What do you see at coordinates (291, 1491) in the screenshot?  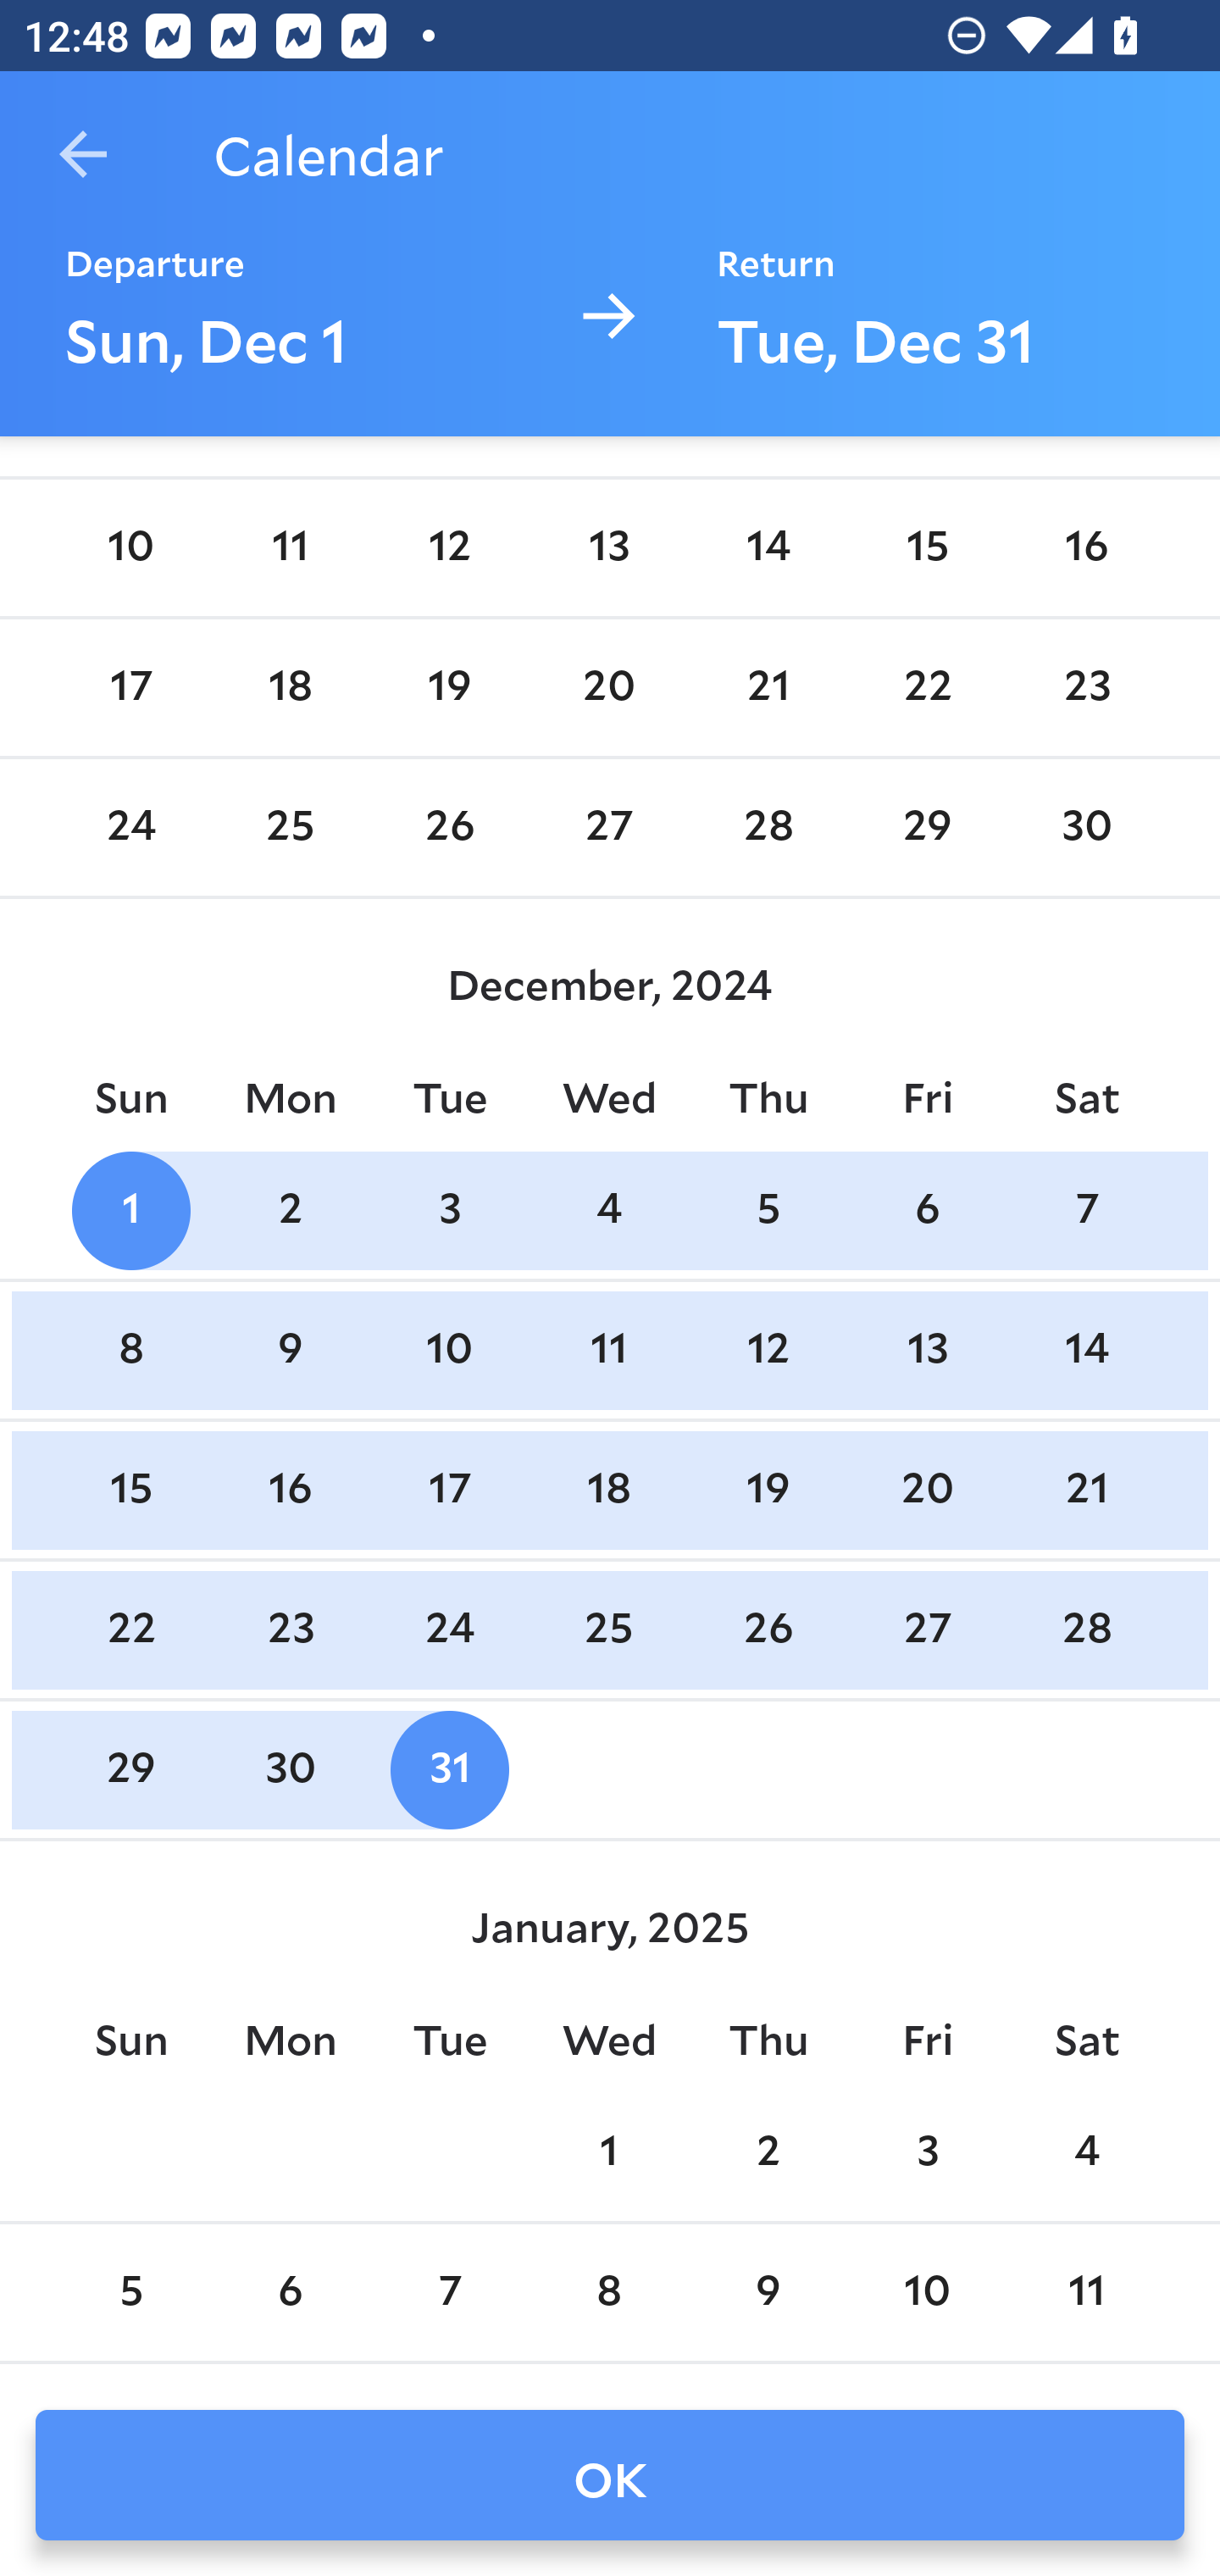 I see `16` at bounding box center [291, 1491].